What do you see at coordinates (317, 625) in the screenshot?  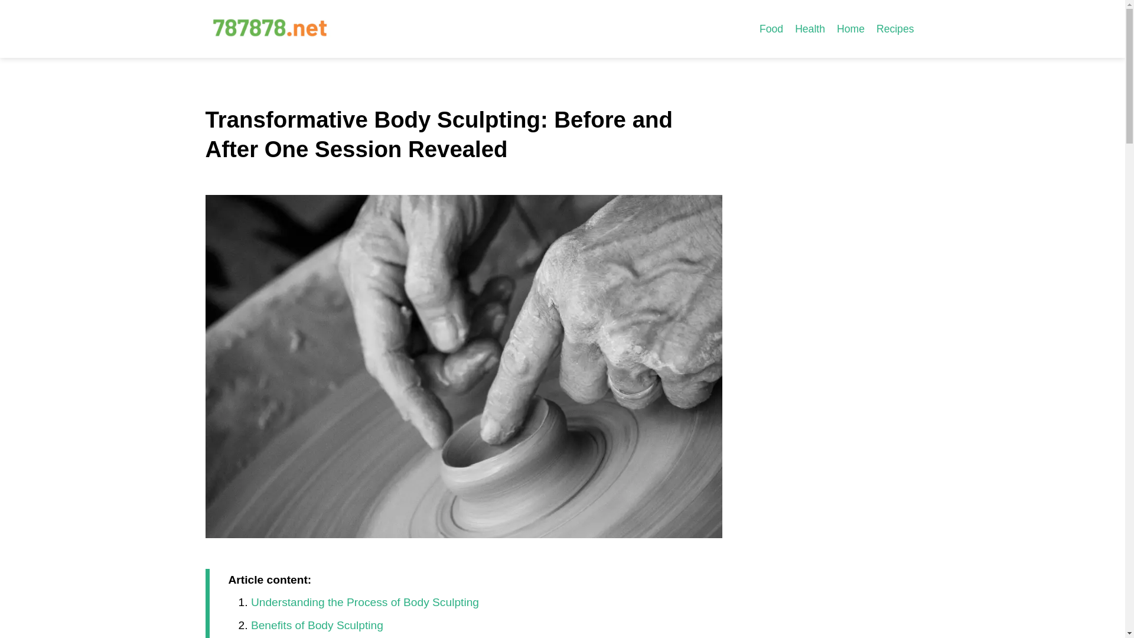 I see `Benefits of Body Sculpting` at bounding box center [317, 625].